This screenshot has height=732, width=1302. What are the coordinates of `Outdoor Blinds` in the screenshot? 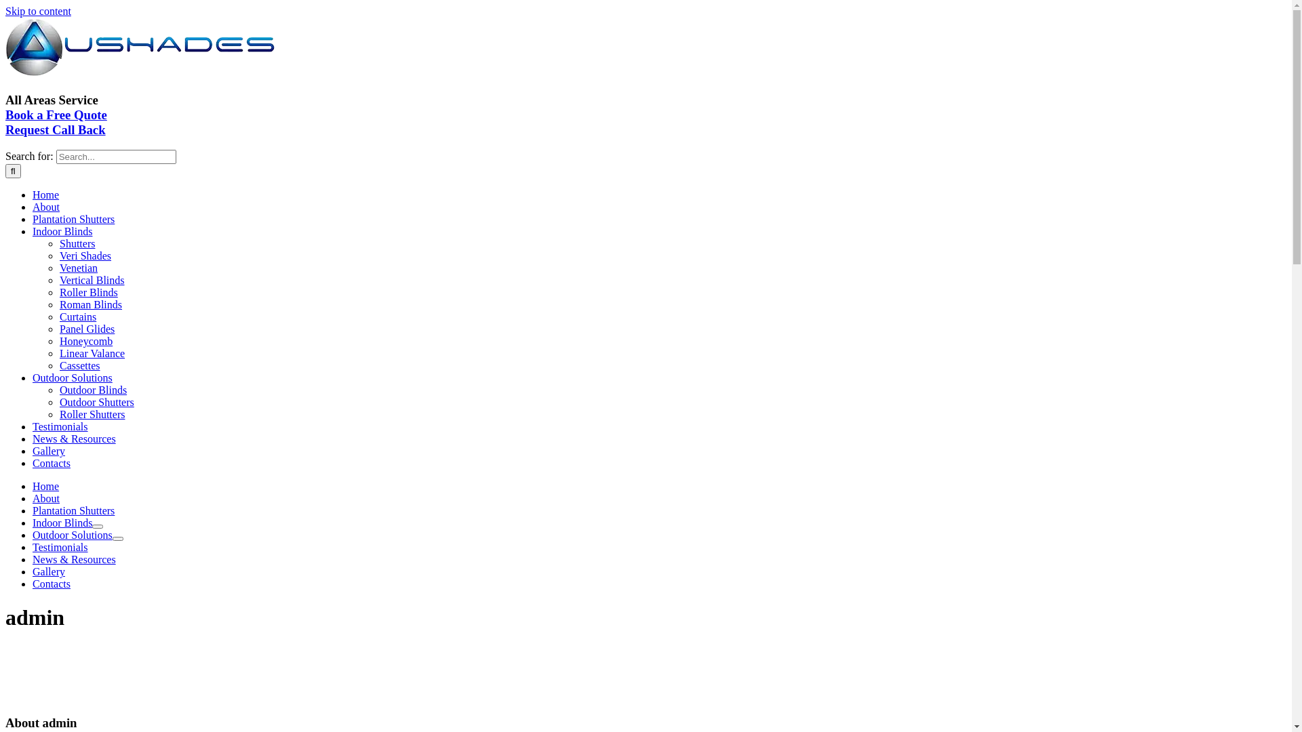 It's located at (94, 390).